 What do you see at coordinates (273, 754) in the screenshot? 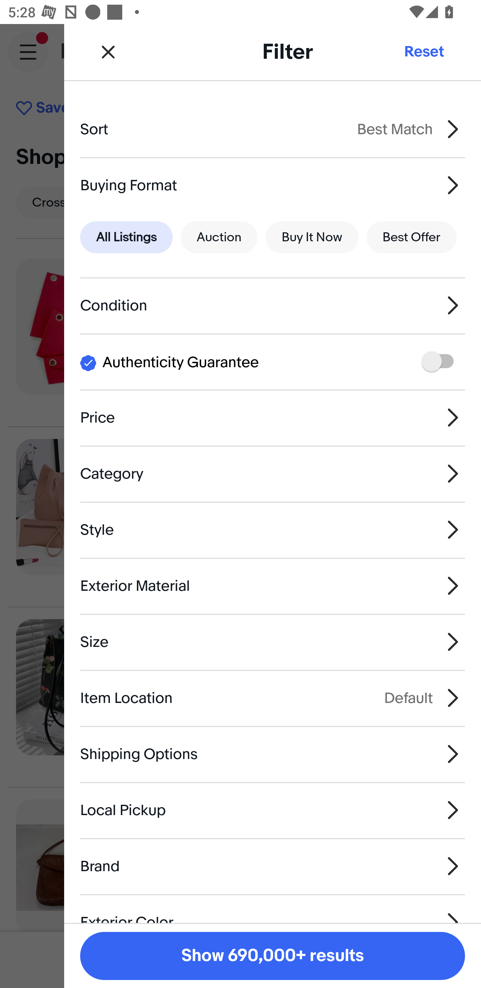
I see `Shipping Options` at bounding box center [273, 754].